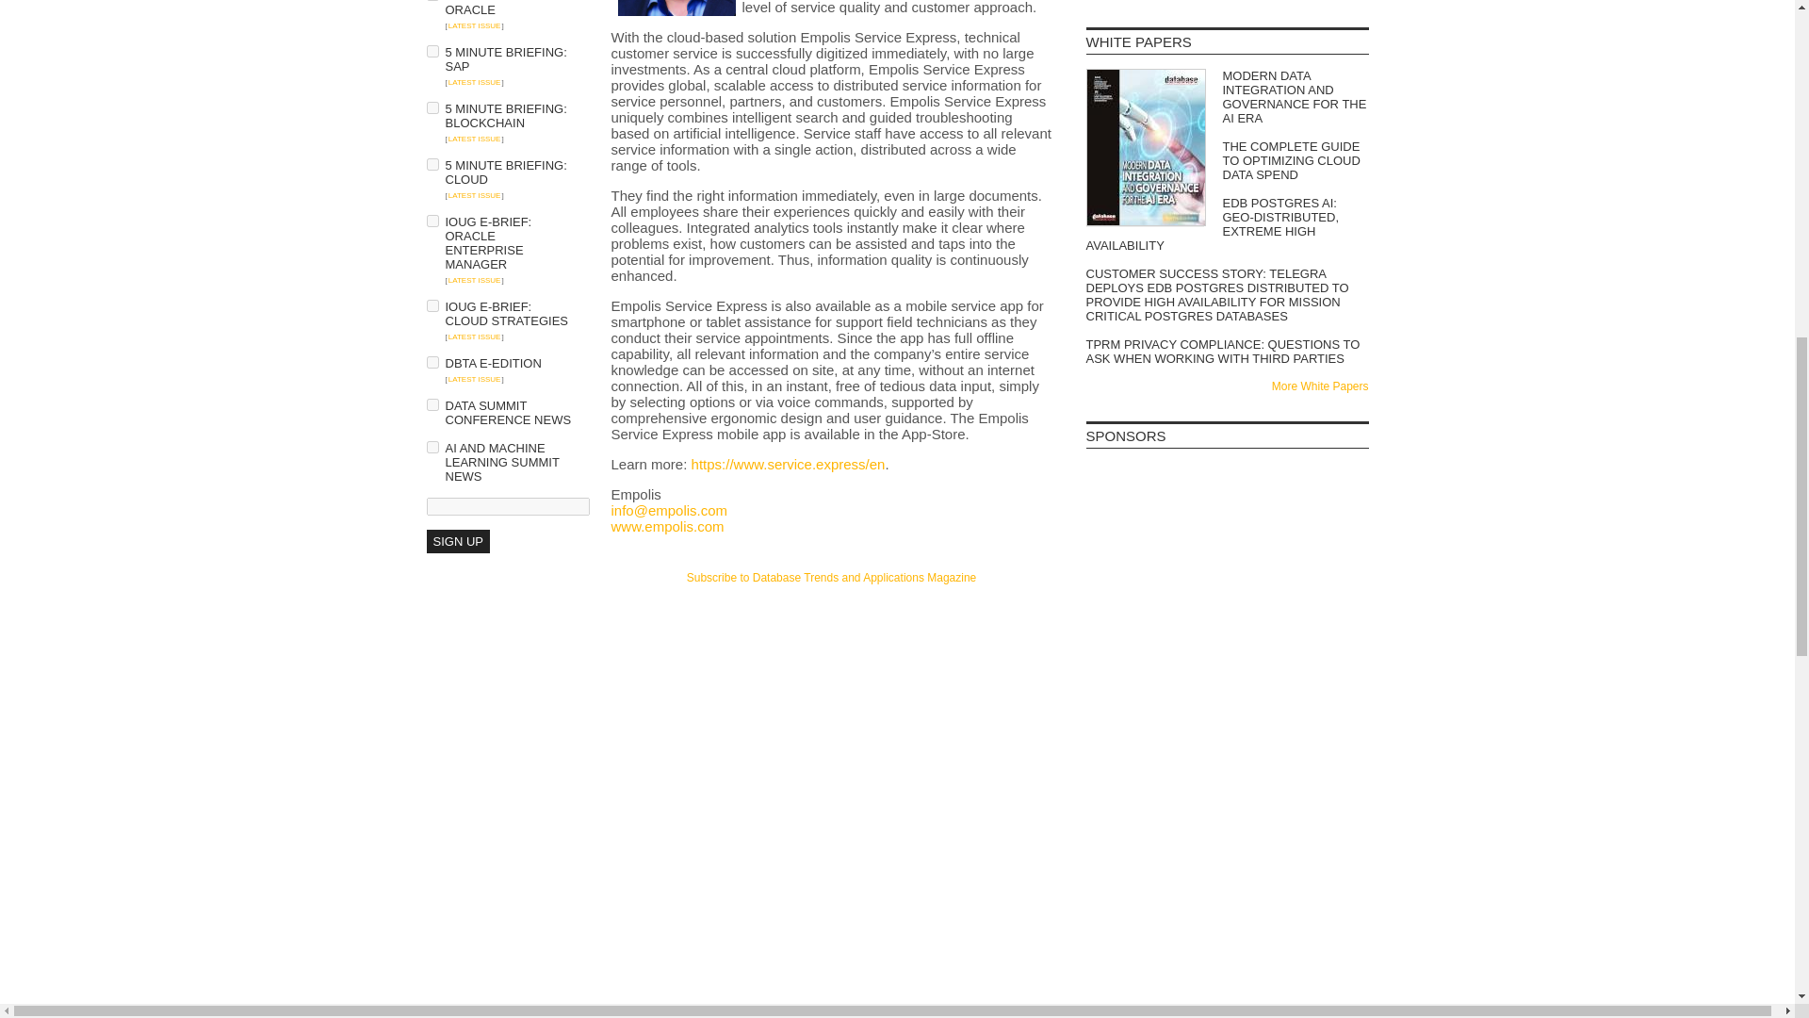  Describe the element at coordinates (432, 405) in the screenshot. I see `on` at that location.